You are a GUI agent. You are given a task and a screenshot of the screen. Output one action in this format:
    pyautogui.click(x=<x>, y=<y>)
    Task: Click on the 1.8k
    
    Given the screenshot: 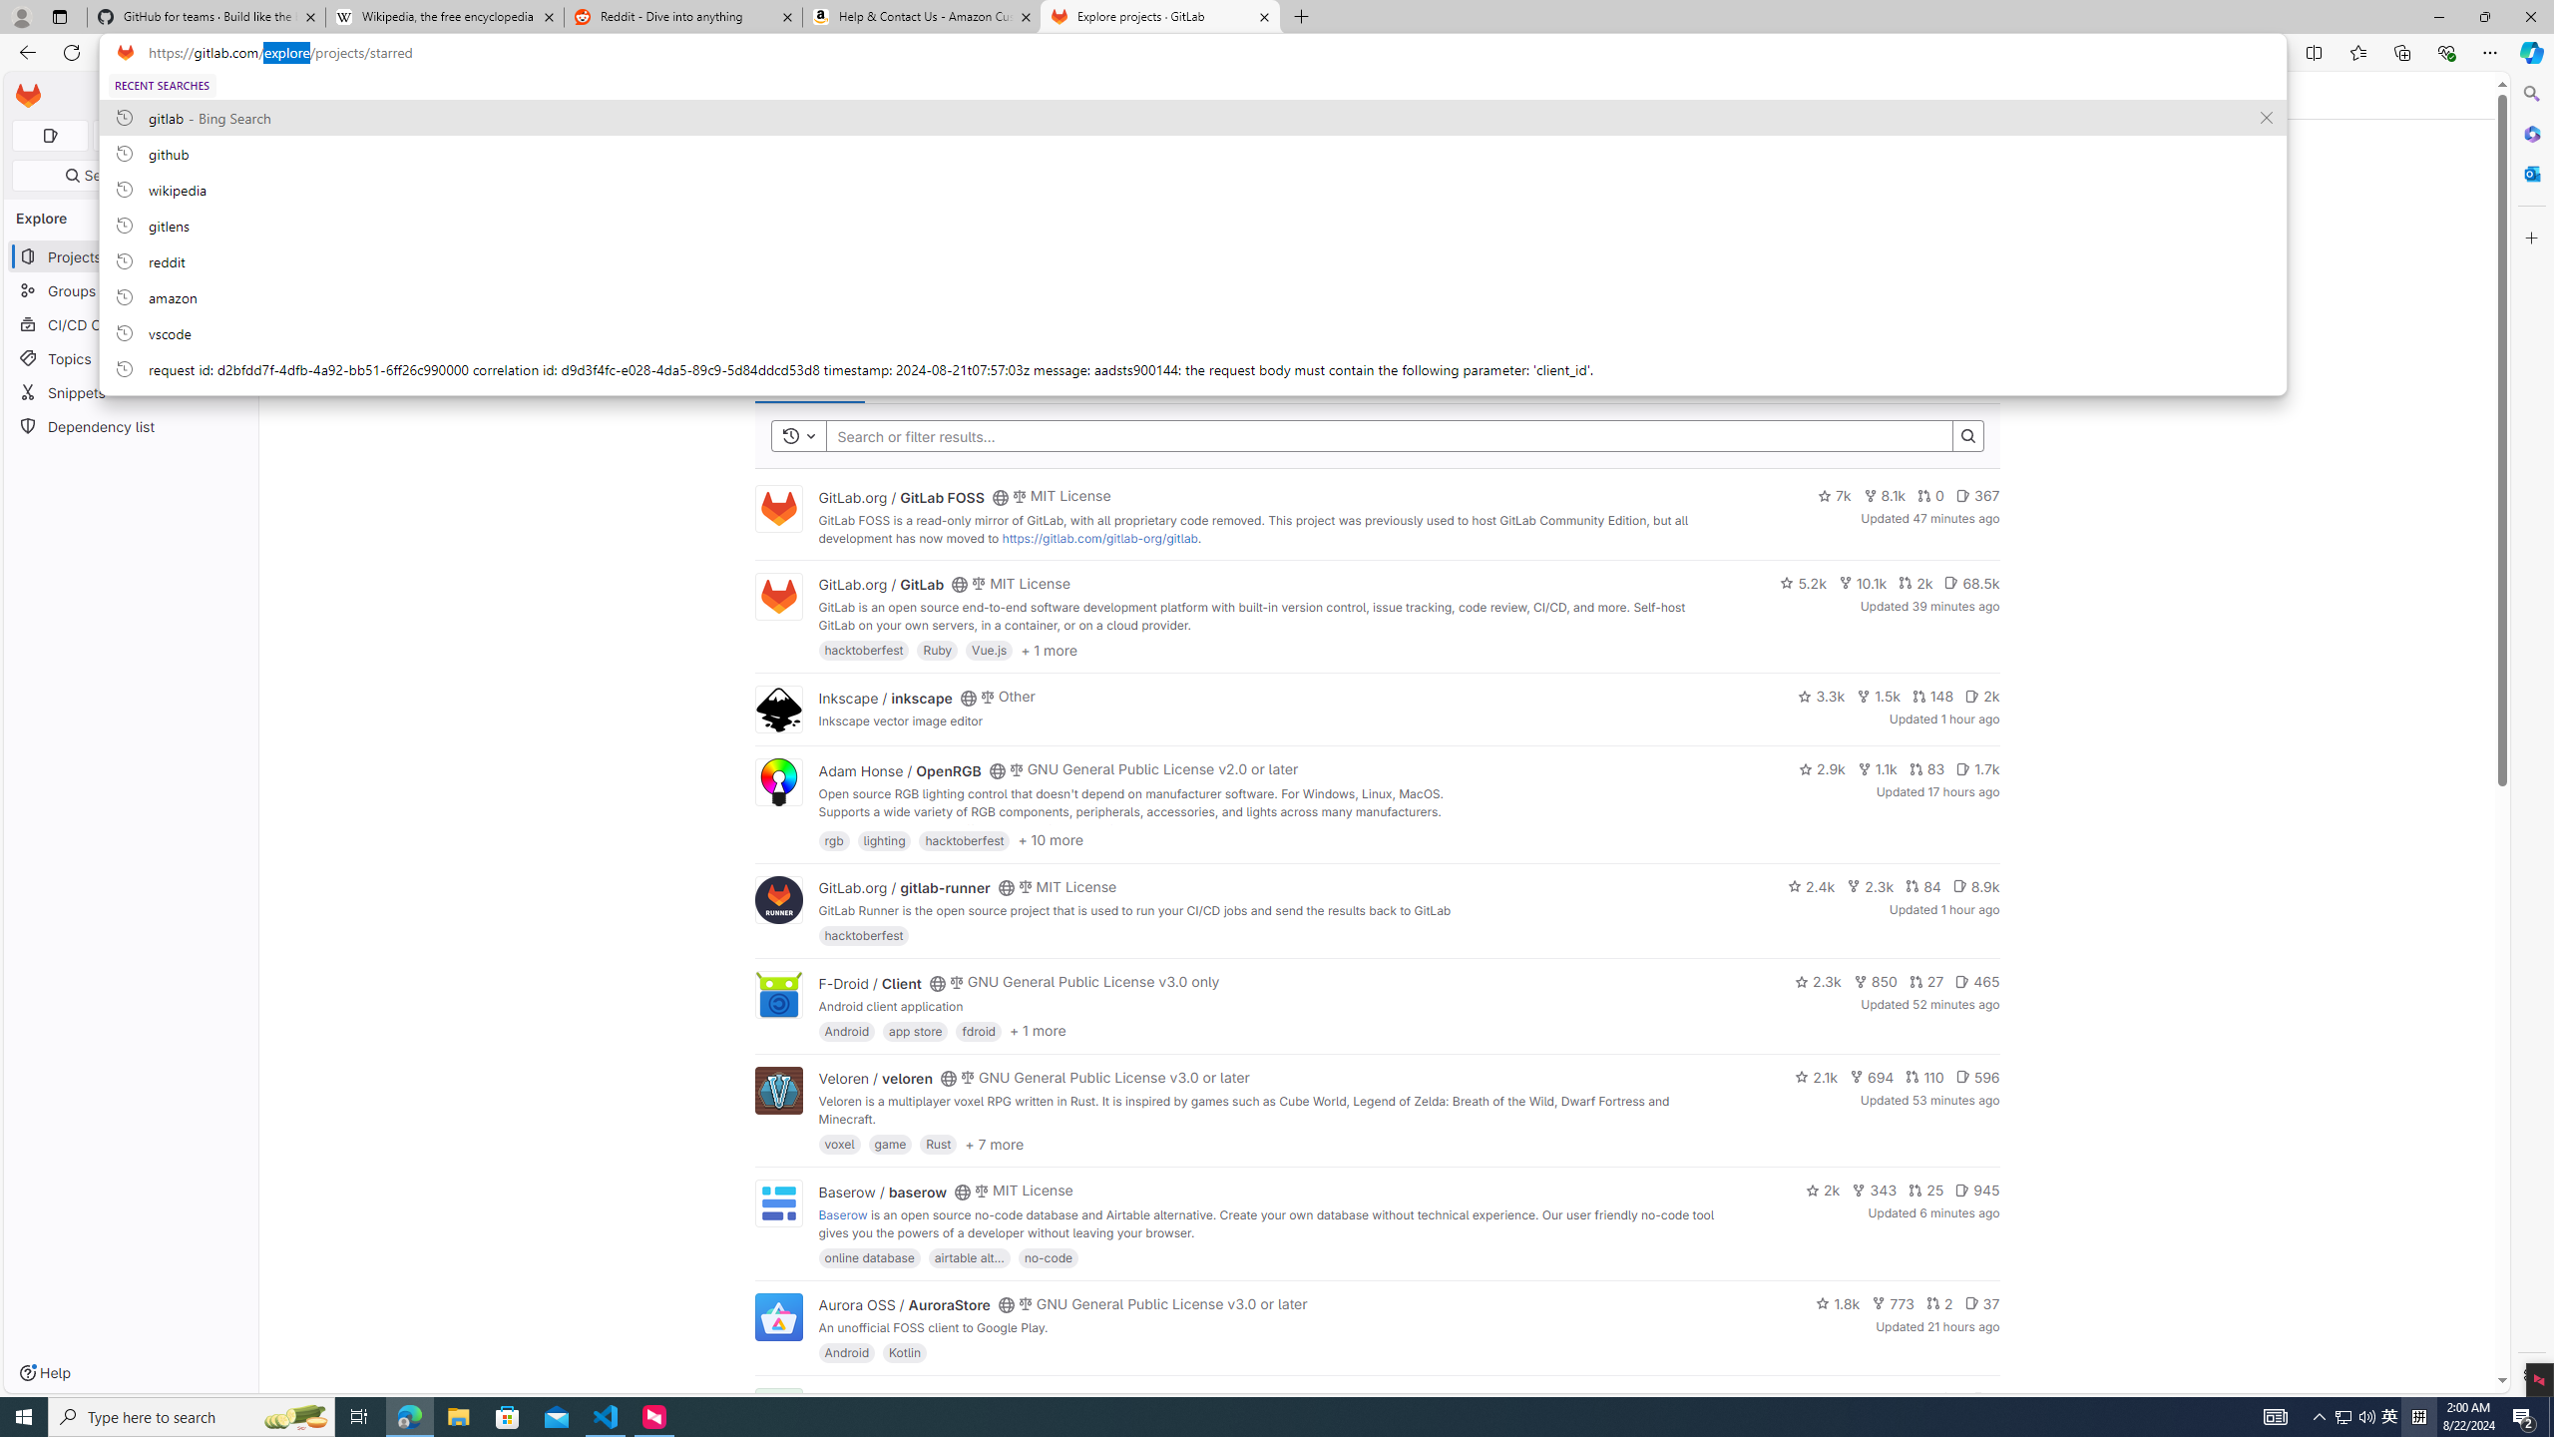 What is the action you would take?
    pyautogui.click(x=1839, y=1303)
    